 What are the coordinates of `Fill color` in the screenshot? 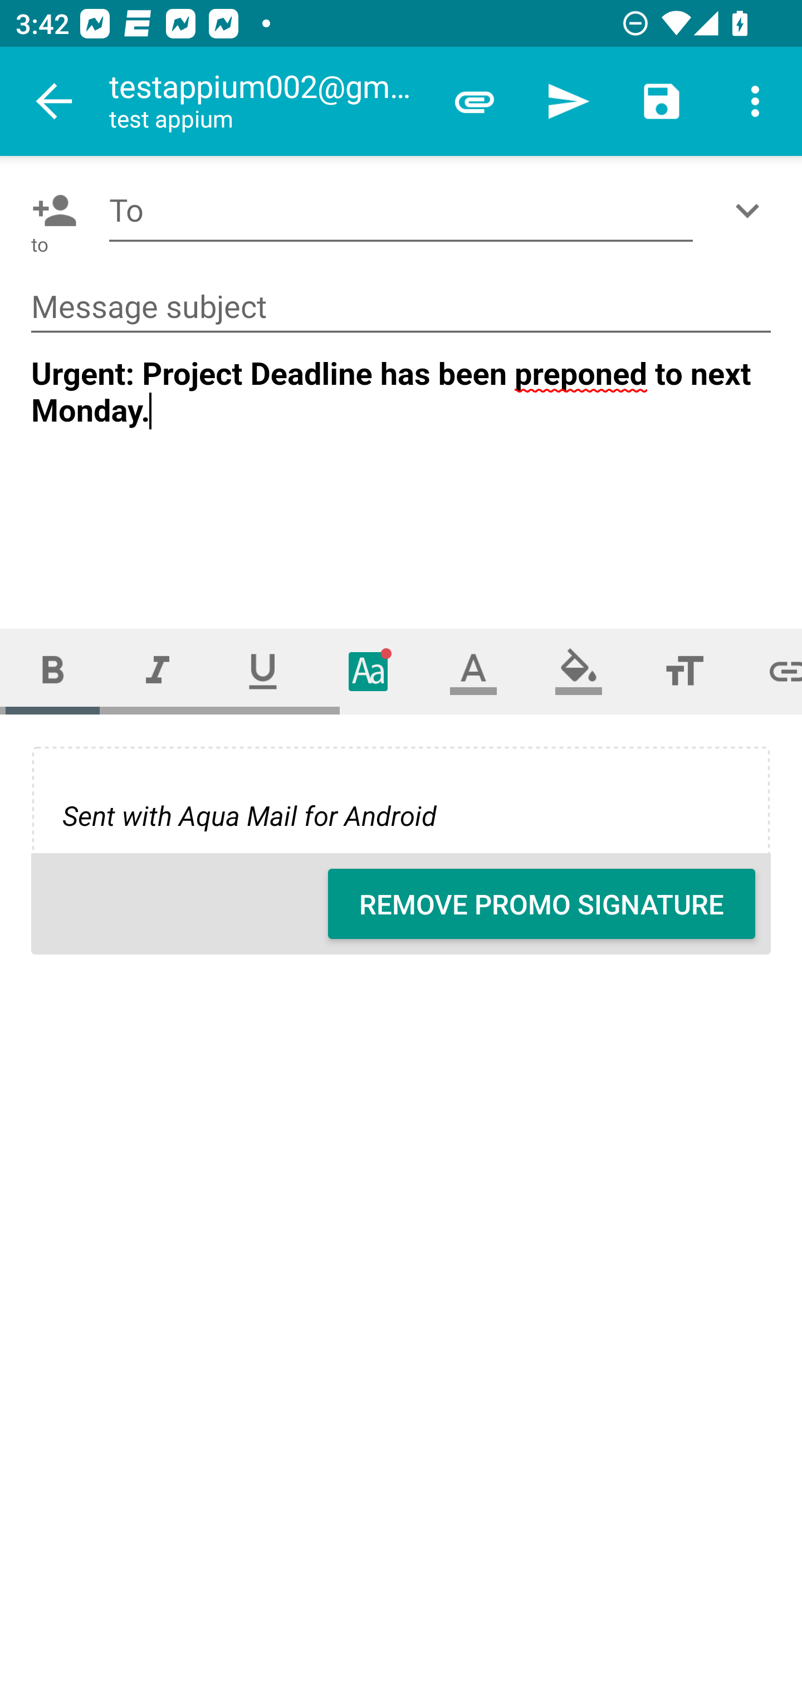 It's located at (579, 671).